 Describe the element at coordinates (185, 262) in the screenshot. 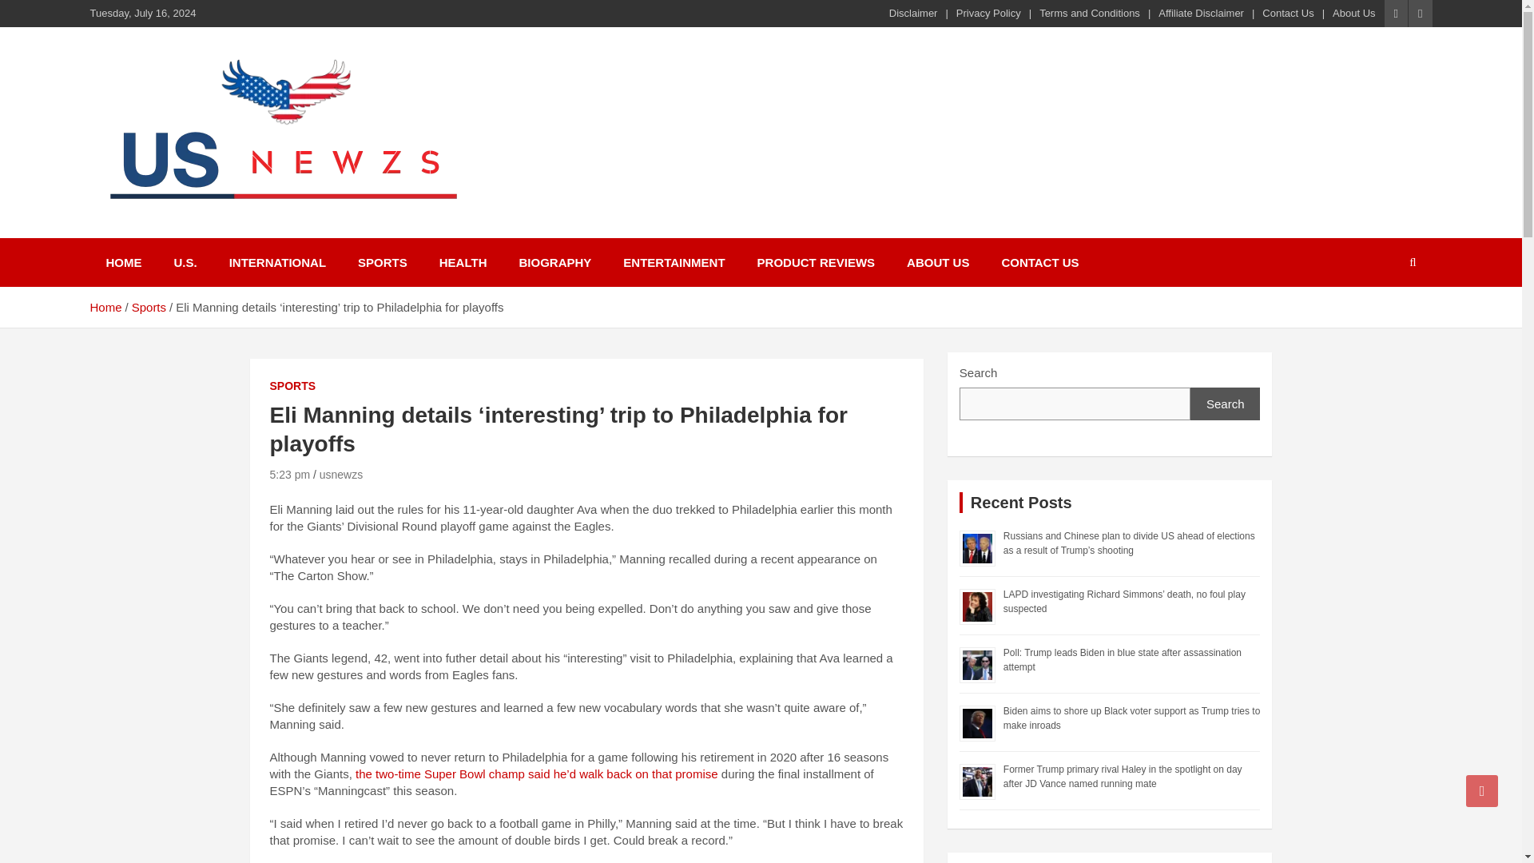

I see `U.S.` at that location.